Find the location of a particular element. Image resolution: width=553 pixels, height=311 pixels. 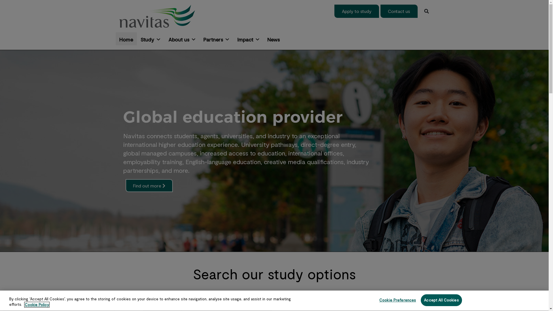

Search is located at coordinates (426, 11).